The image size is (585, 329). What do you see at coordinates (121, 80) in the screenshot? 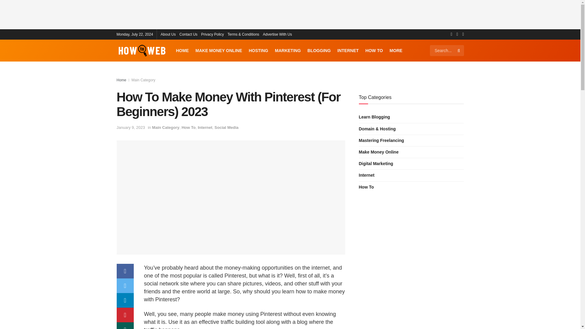
I see `Home` at bounding box center [121, 80].